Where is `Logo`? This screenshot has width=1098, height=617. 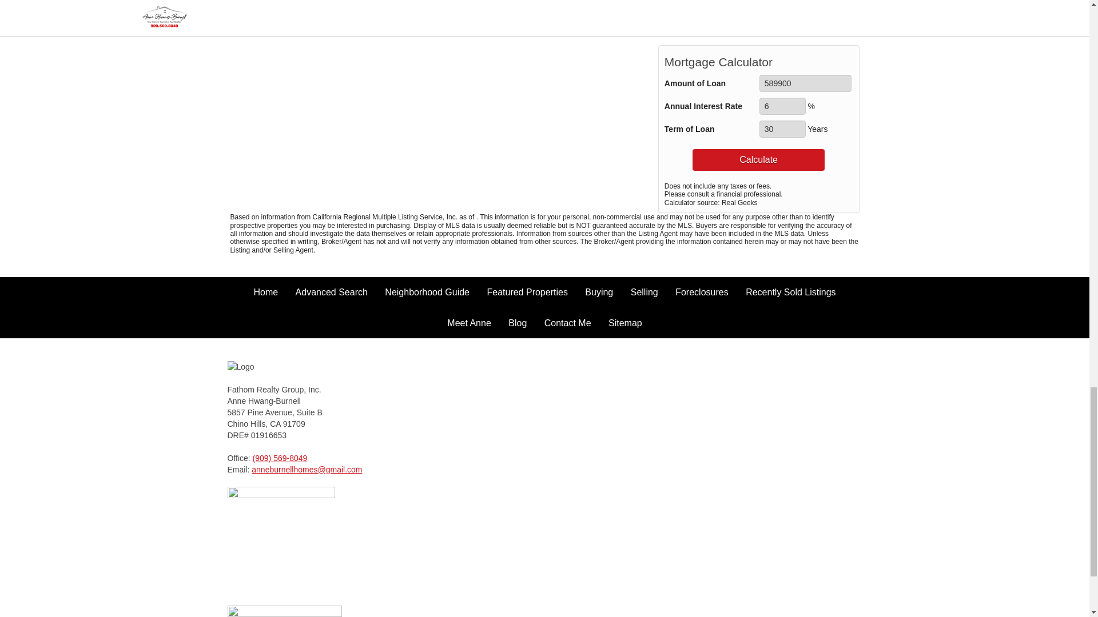 Logo is located at coordinates (270, 367).